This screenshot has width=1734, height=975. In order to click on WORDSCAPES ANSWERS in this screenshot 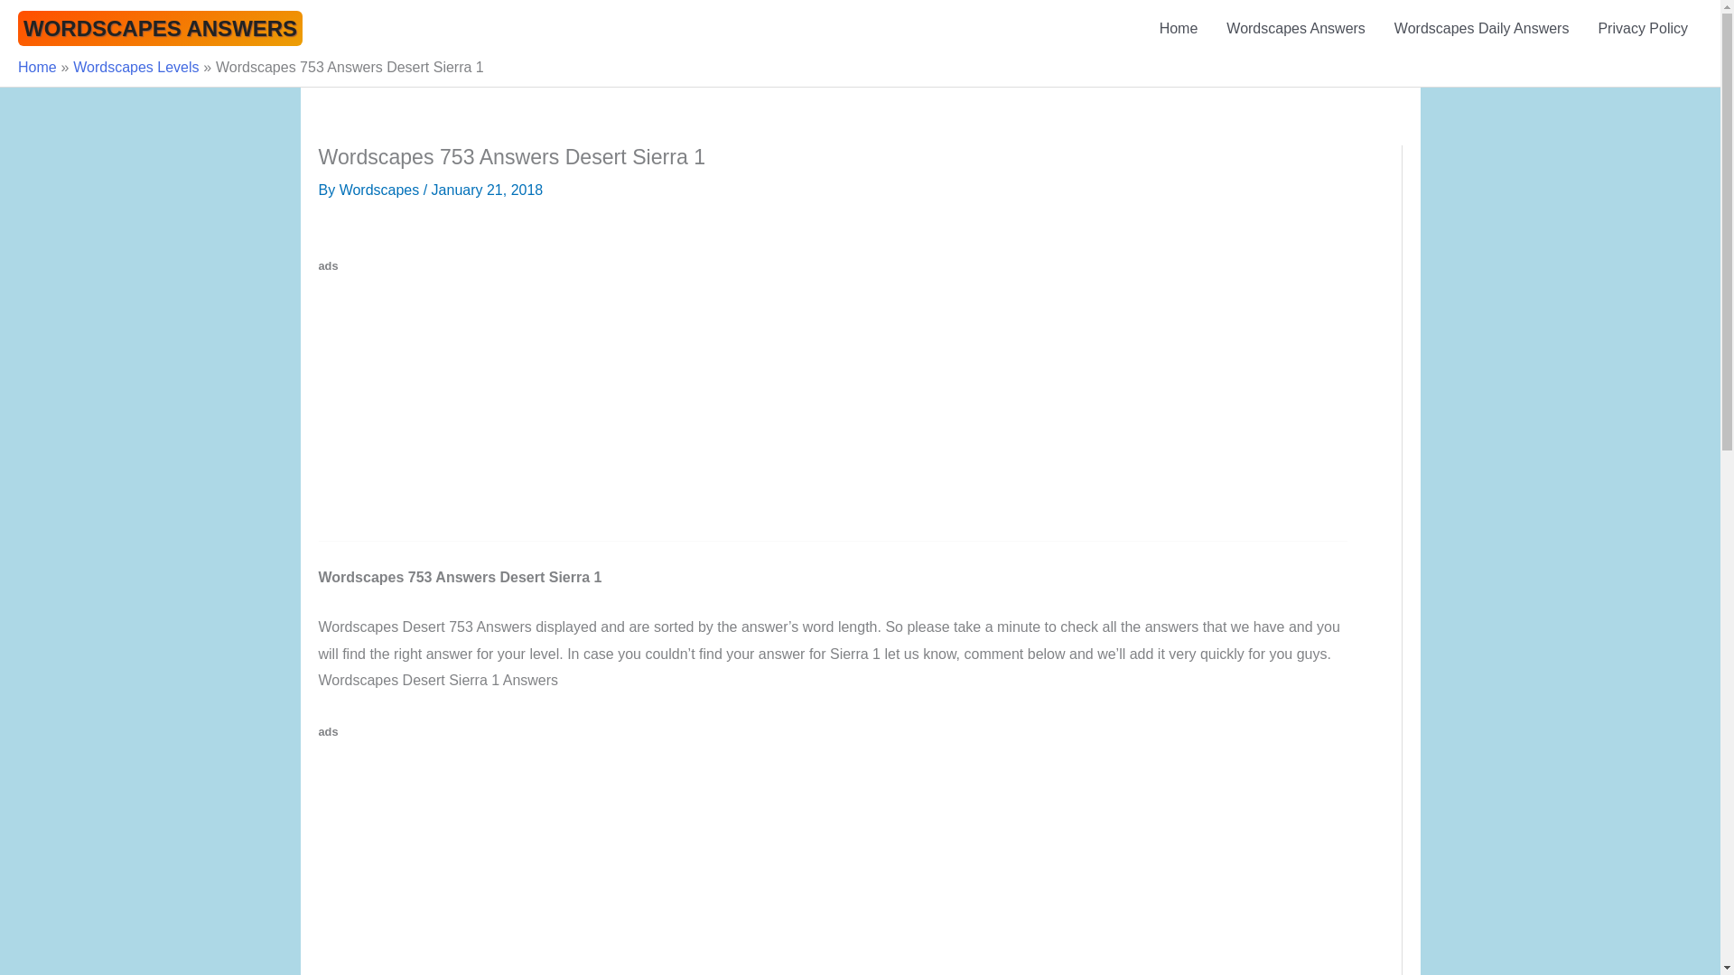, I will do `click(159, 27)`.